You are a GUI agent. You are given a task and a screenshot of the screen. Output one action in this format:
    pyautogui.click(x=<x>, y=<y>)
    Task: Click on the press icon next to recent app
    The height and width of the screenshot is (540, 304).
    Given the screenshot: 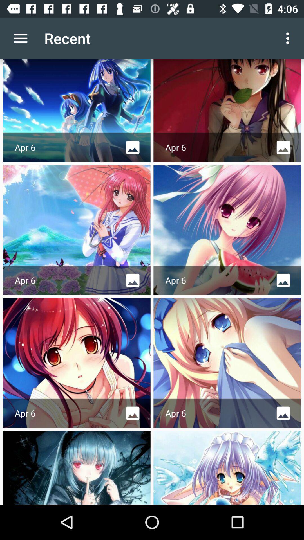 What is the action you would take?
    pyautogui.click(x=21, y=38)
    